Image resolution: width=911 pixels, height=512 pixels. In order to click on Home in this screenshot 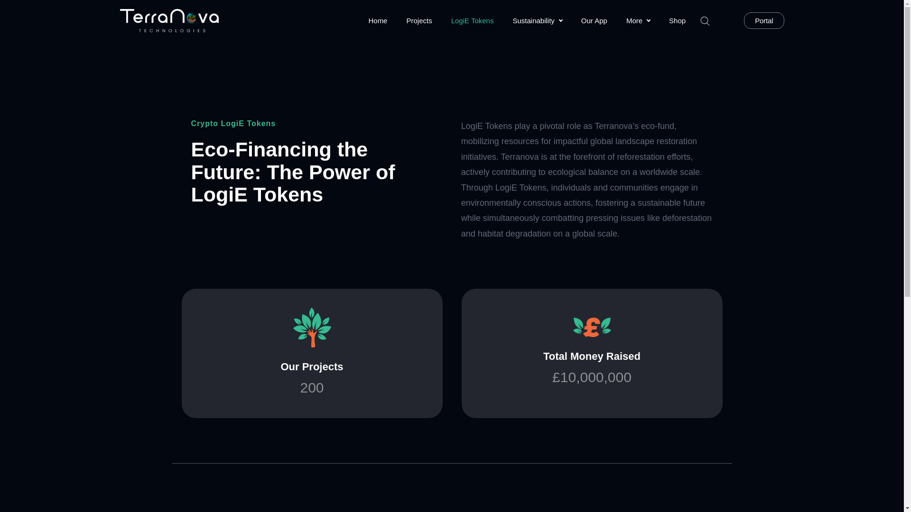, I will do `click(418, 21)`.